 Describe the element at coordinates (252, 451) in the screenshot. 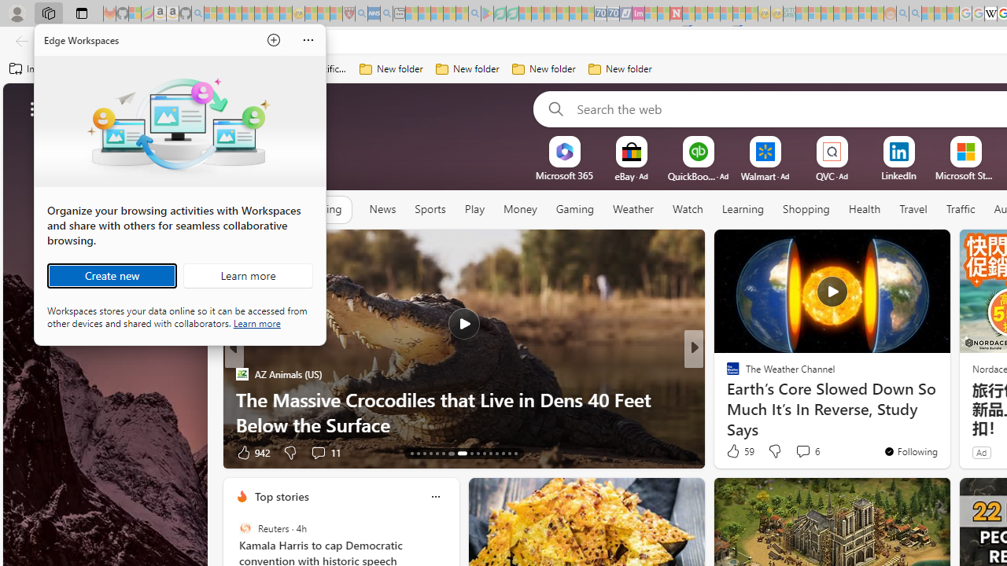

I see `360 Like` at that location.